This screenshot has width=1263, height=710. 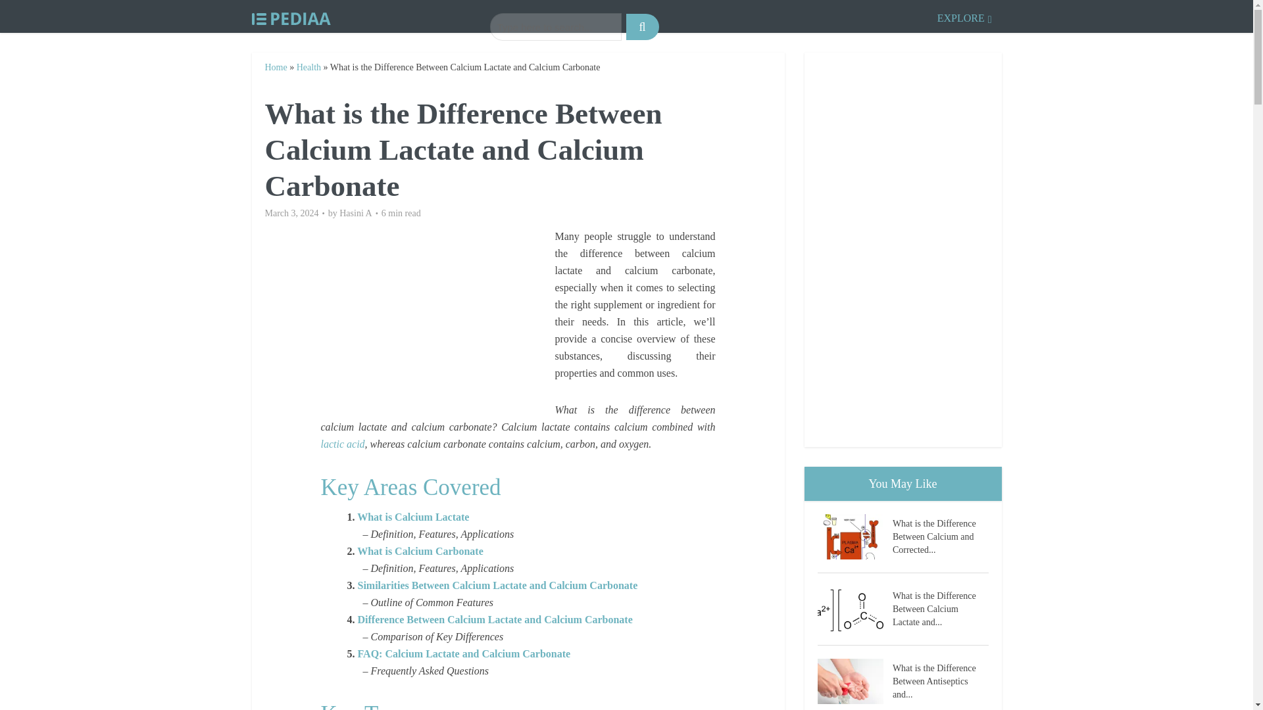 I want to click on Home, so click(x=275, y=67).